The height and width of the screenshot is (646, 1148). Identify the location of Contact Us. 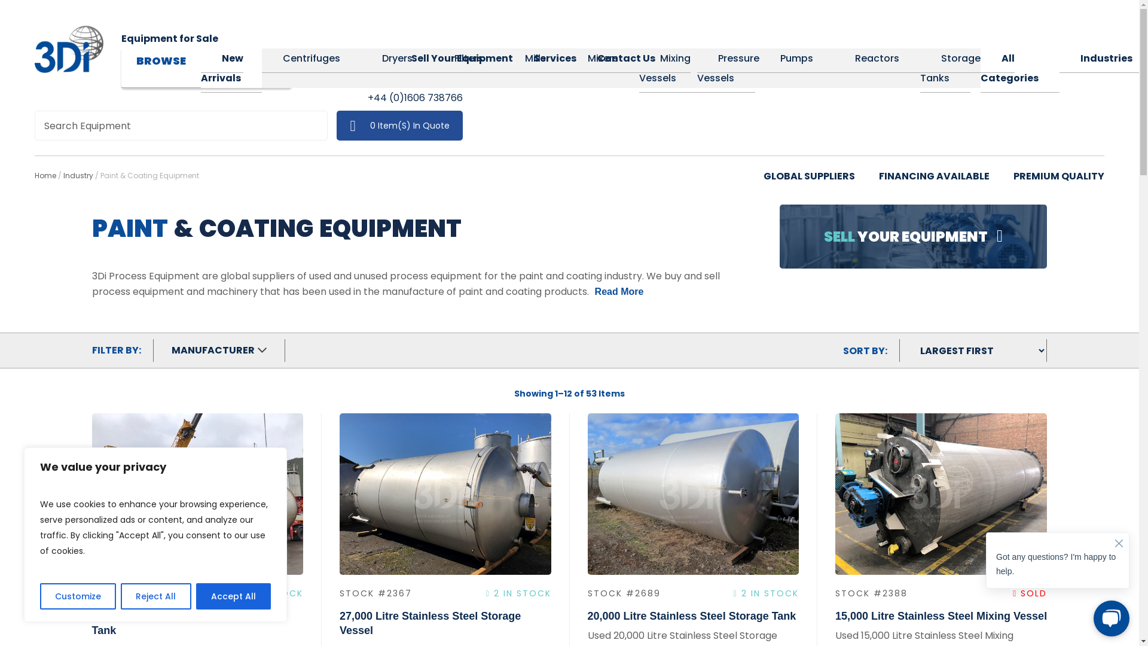
(626, 59).